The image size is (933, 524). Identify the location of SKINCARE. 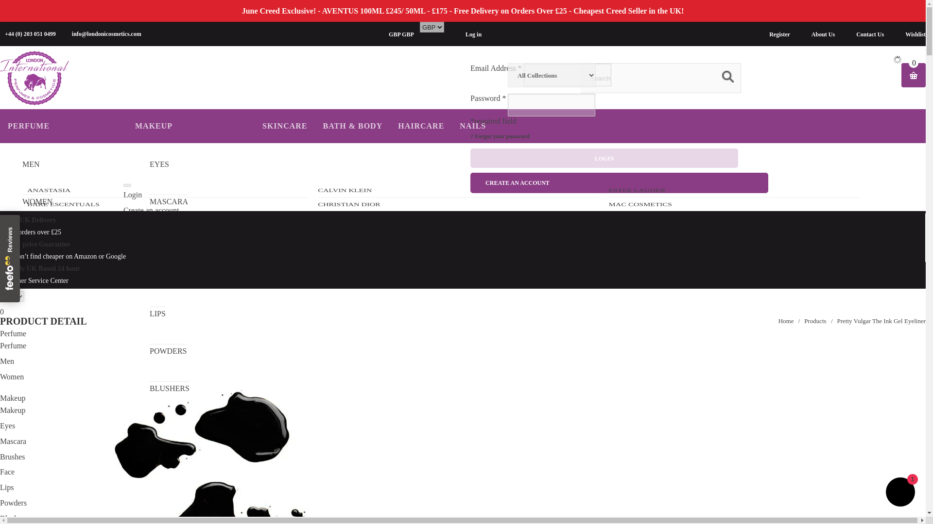
(284, 125).